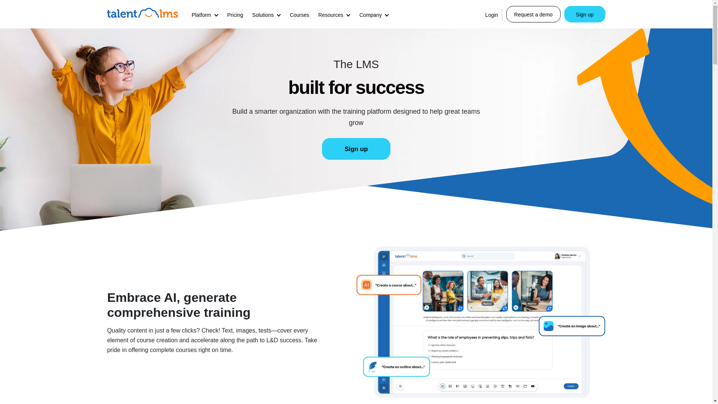  I want to click on Sign up, so click(356, 149).